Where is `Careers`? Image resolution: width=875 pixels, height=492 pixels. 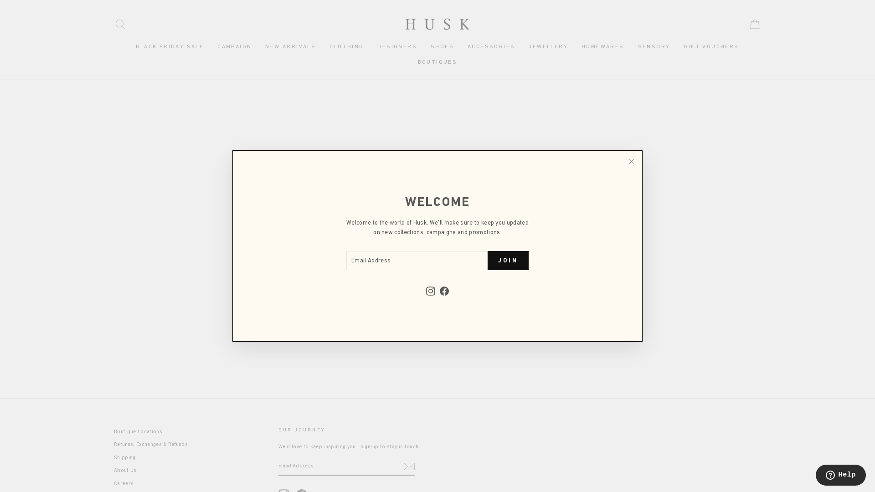 Careers is located at coordinates (124, 484).